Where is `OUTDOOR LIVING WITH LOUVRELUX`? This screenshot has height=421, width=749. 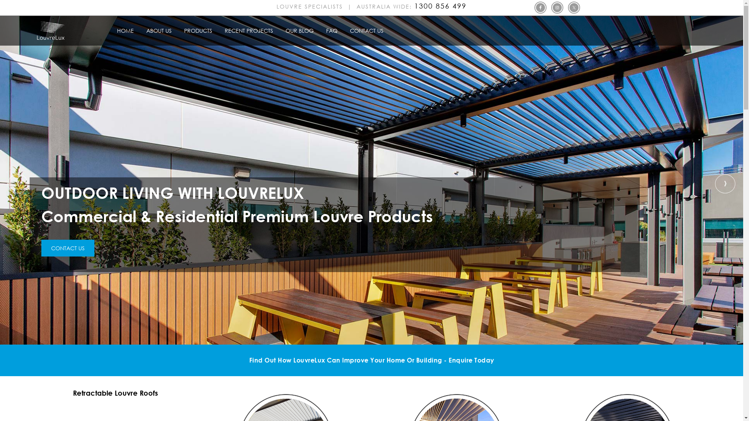
OUTDOOR LIVING WITH LOUVRELUX is located at coordinates (371, 180).